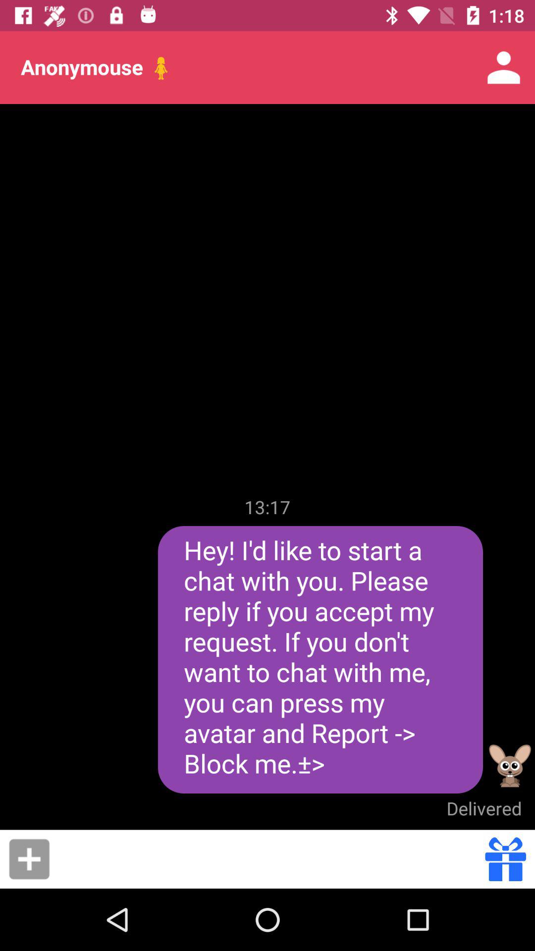  Describe the element at coordinates (510, 766) in the screenshot. I see `choose the icon next to the hey i d item` at that location.